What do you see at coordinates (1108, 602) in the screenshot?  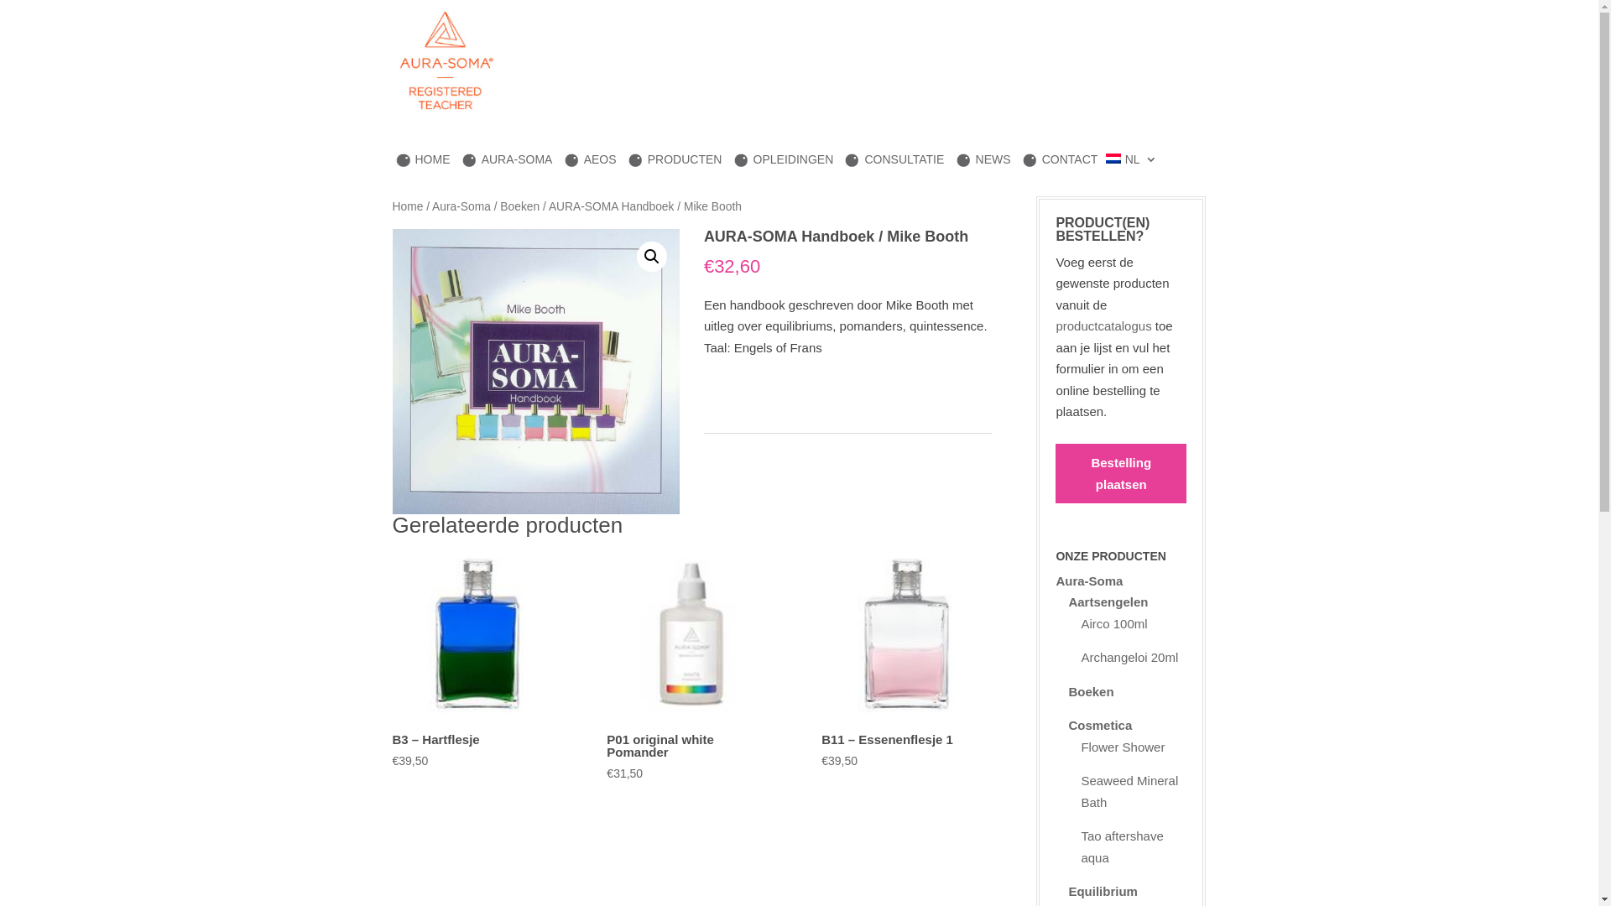 I see `Aartsengelen` at bounding box center [1108, 602].